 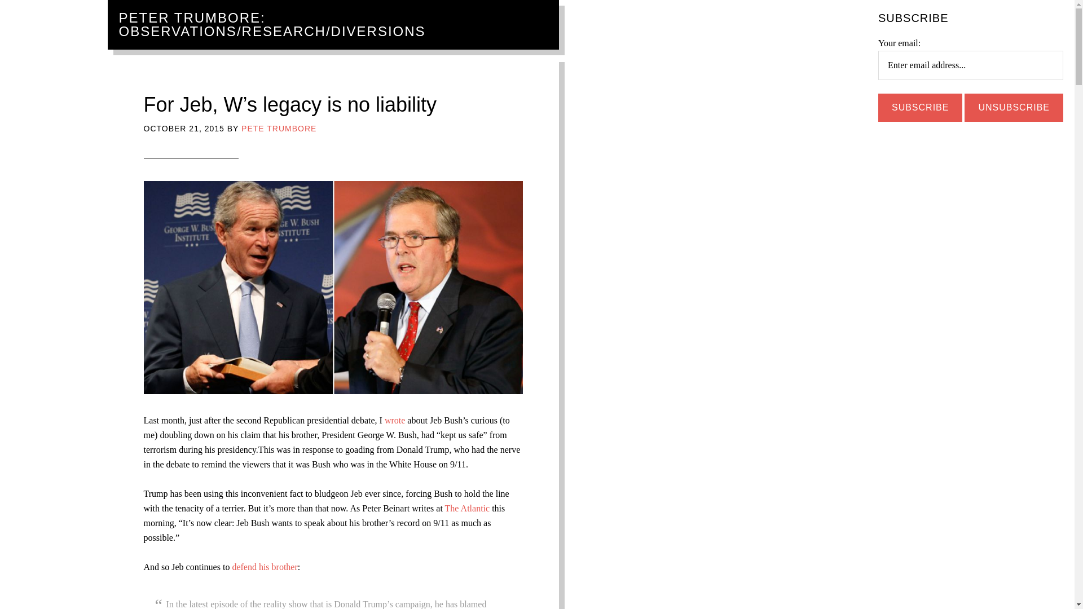 I want to click on Enter email address..., so click(x=971, y=65).